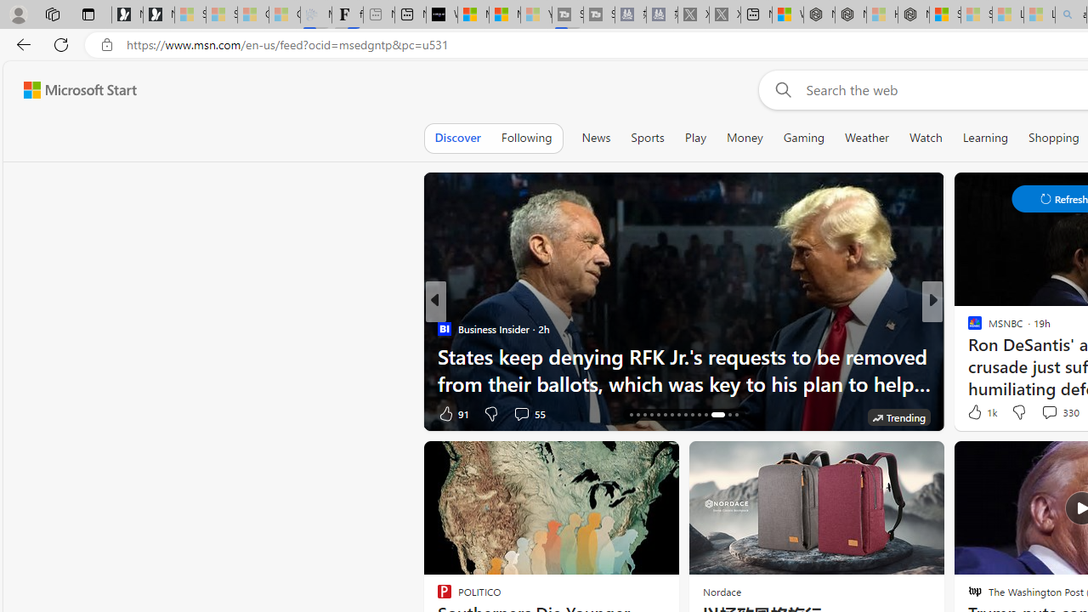  I want to click on Newsletter Sign Up, so click(158, 15).